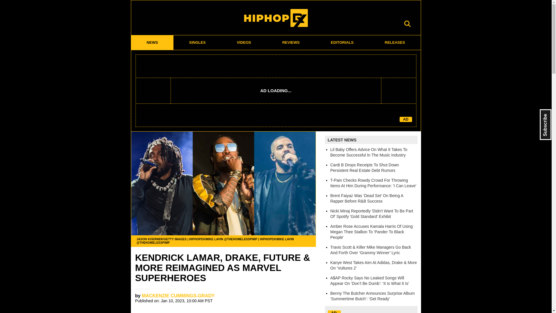  Describe the element at coordinates (197, 312) in the screenshot. I see `Future` at that location.